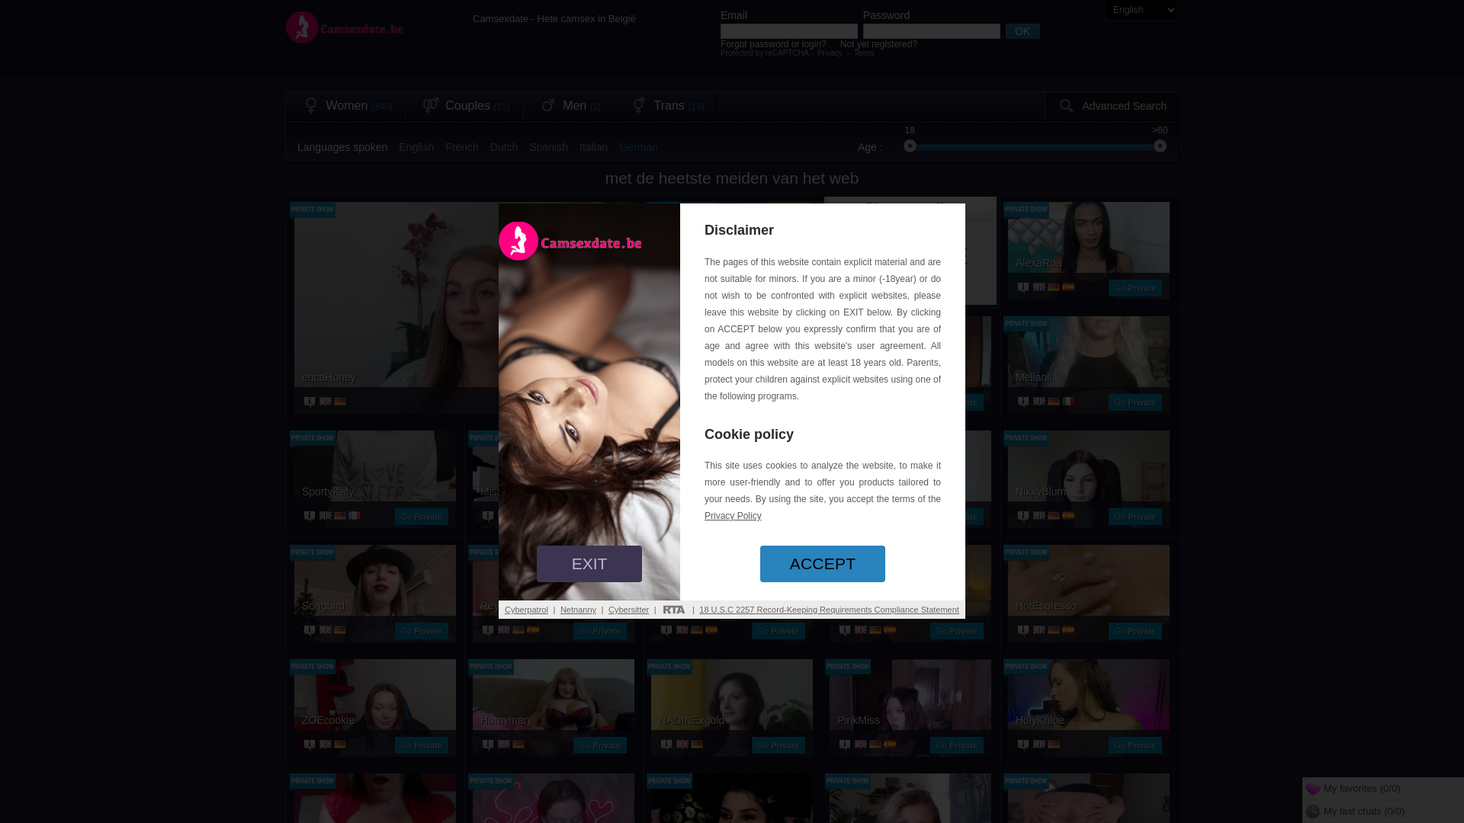 This screenshot has height=823, width=1464. I want to click on Profile, so click(668, 402).